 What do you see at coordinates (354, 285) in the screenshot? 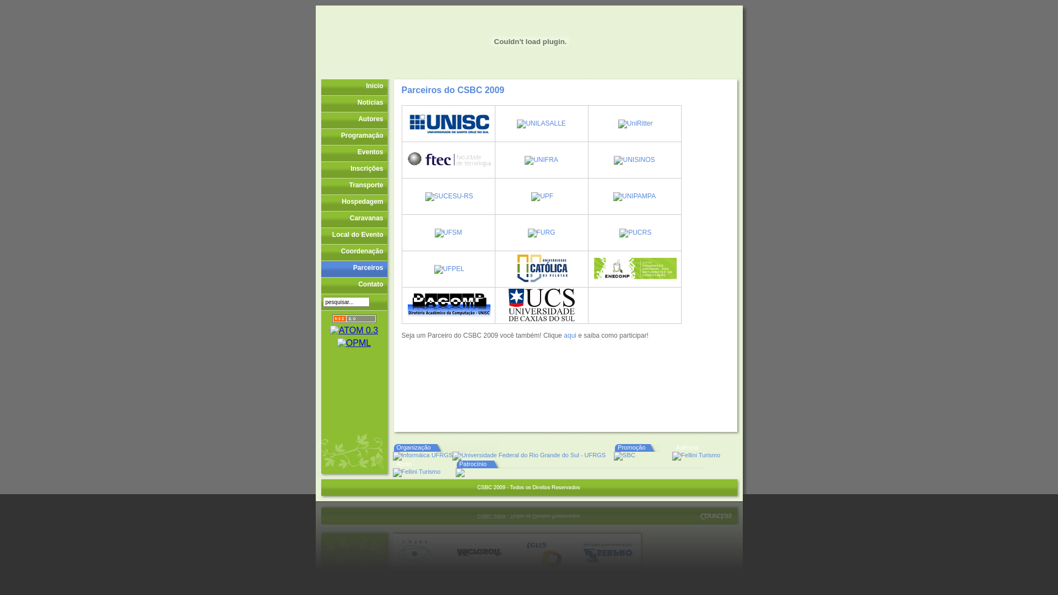
I see `Contato` at bounding box center [354, 285].